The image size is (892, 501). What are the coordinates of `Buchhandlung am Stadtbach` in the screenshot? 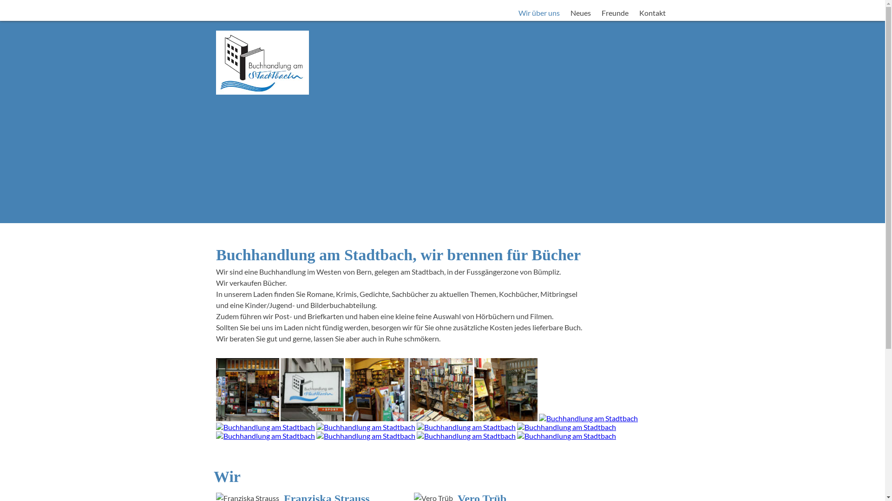 It's located at (366, 436).